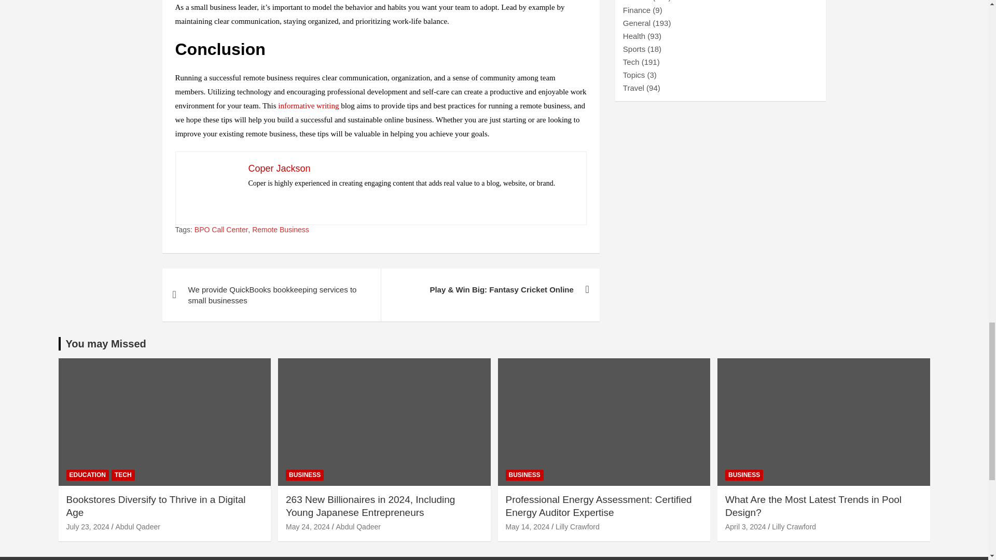 The height and width of the screenshot is (560, 996). Describe the element at coordinates (308, 105) in the screenshot. I see `informative writing` at that location.